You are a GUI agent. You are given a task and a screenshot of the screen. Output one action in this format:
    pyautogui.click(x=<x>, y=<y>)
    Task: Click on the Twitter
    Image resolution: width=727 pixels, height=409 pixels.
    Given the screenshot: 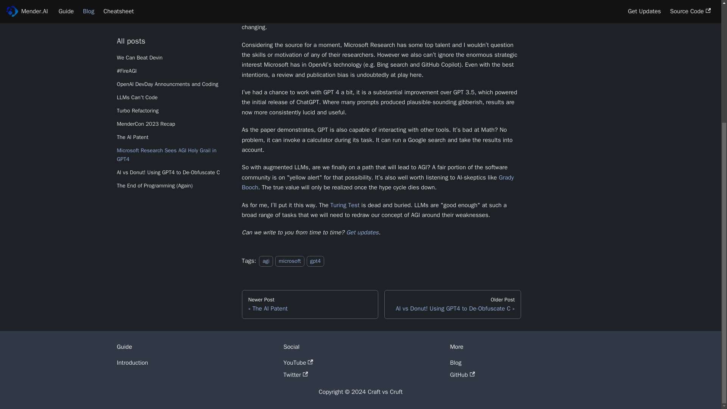 What is the action you would take?
    pyautogui.click(x=132, y=363)
    